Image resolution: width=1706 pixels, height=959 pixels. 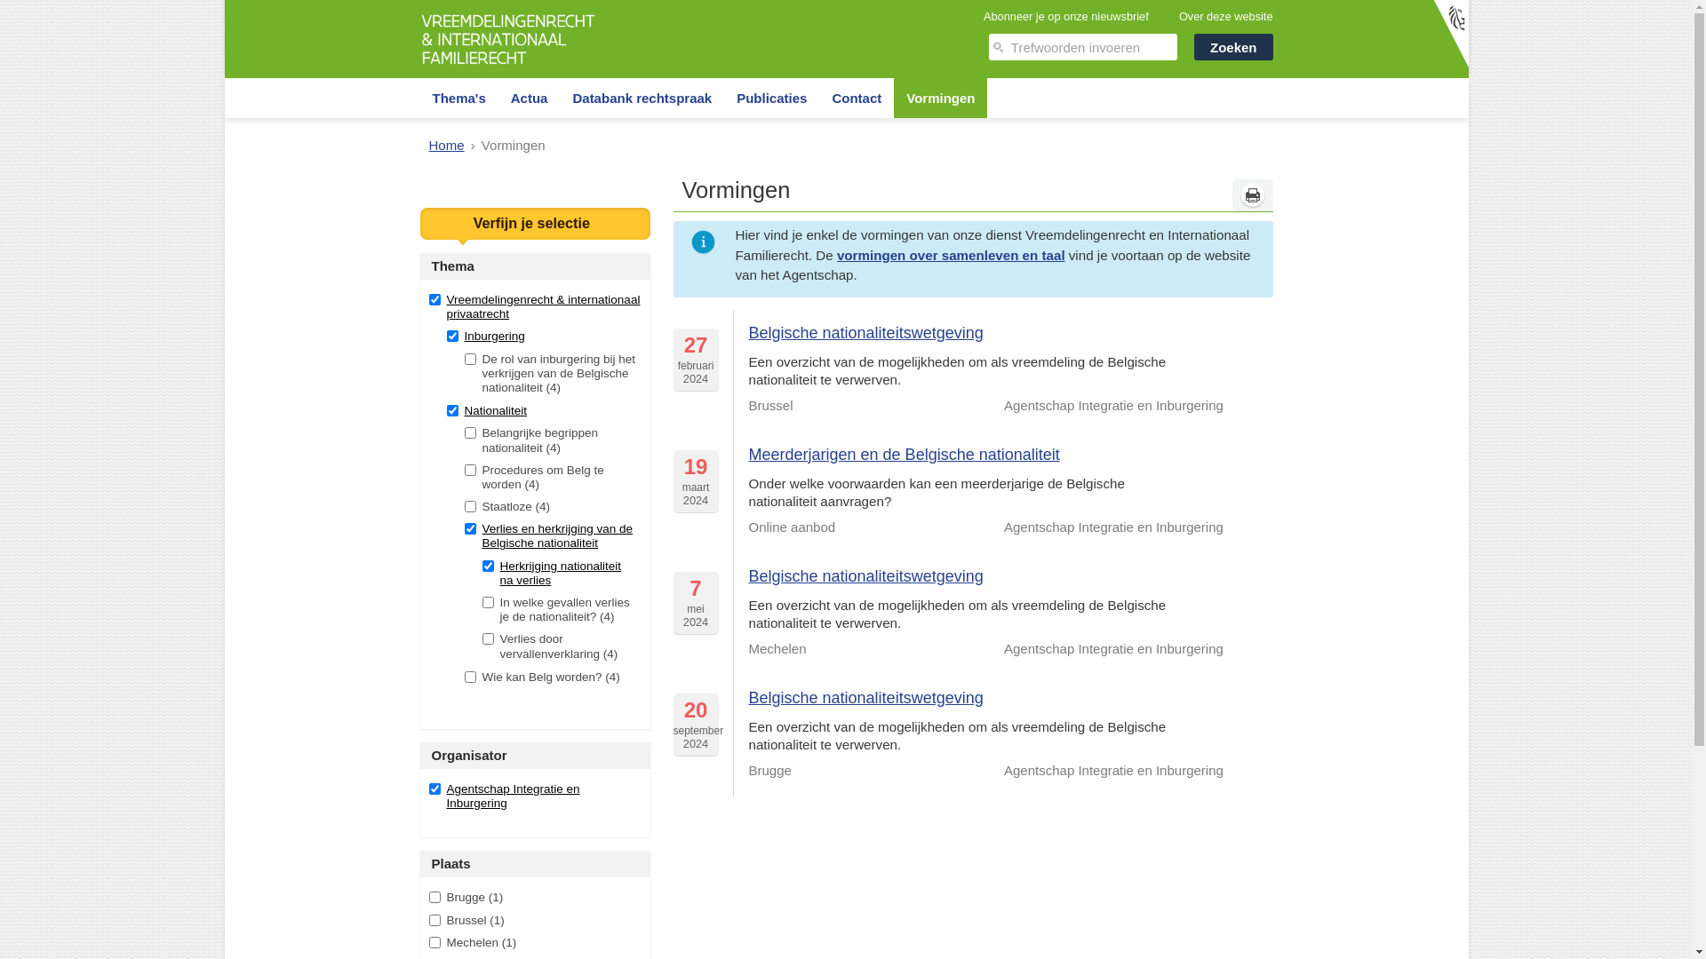 What do you see at coordinates (535, 920) in the screenshot?
I see `Brussel (1)
Apply Brussel filter` at bounding box center [535, 920].